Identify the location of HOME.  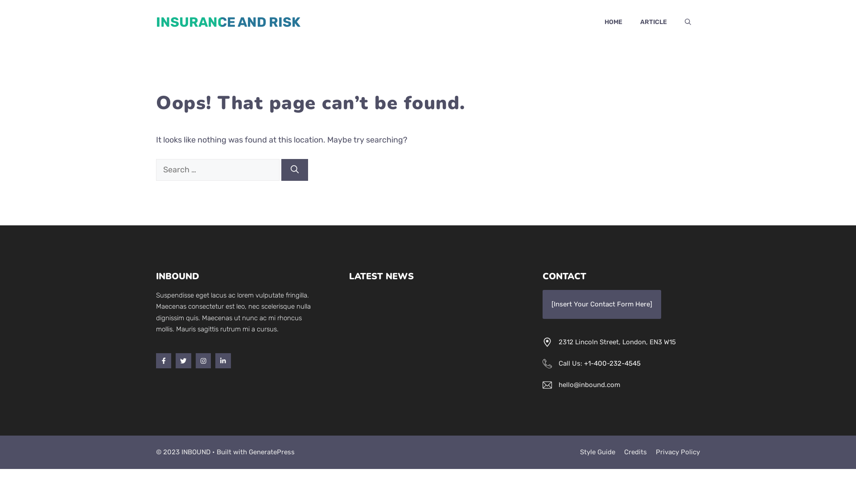
(613, 22).